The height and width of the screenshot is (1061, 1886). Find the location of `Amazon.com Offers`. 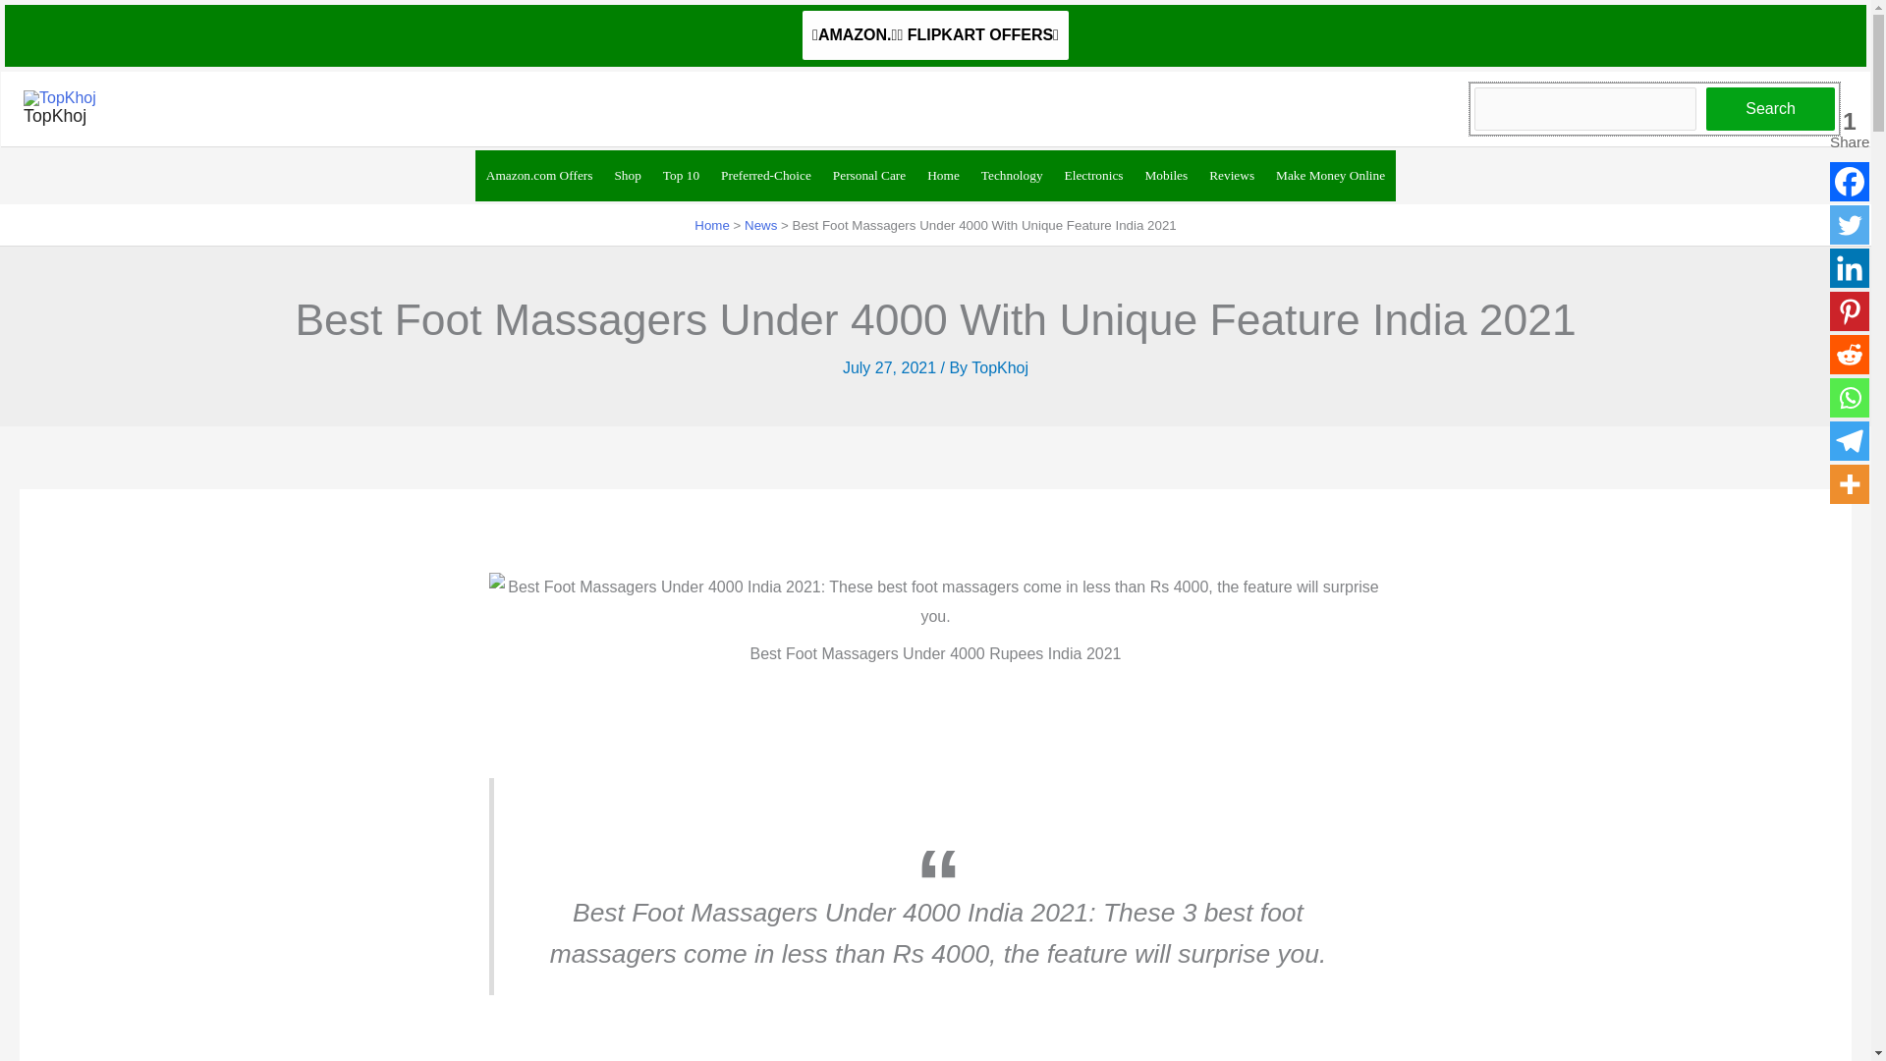

Amazon.com Offers is located at coordinates (538, 176).